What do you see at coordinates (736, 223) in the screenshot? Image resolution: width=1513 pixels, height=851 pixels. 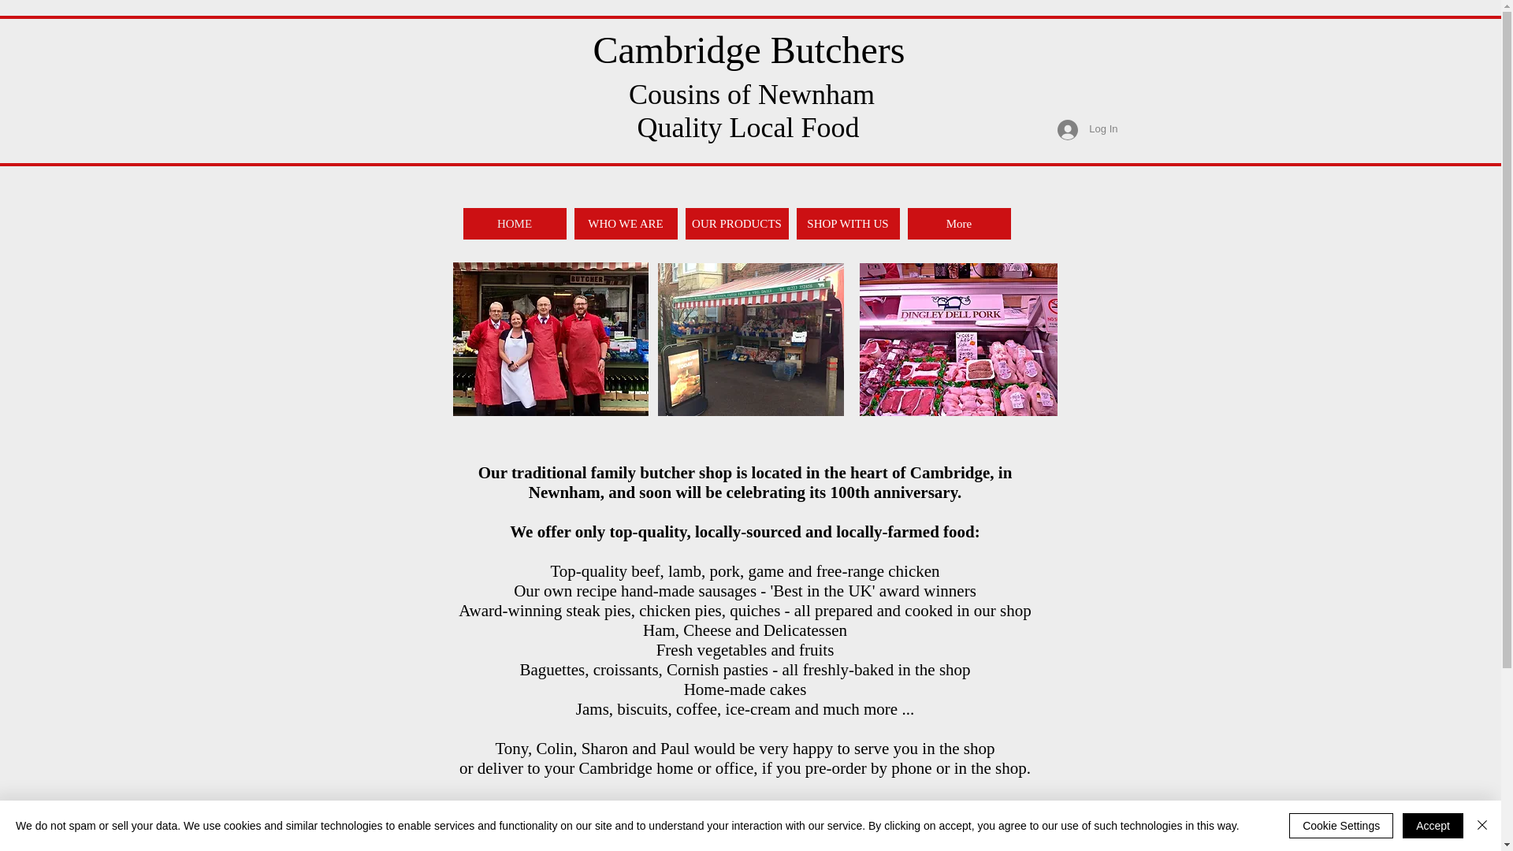 I see `OUR PRODUCTS` at bounding box center [736, 223].